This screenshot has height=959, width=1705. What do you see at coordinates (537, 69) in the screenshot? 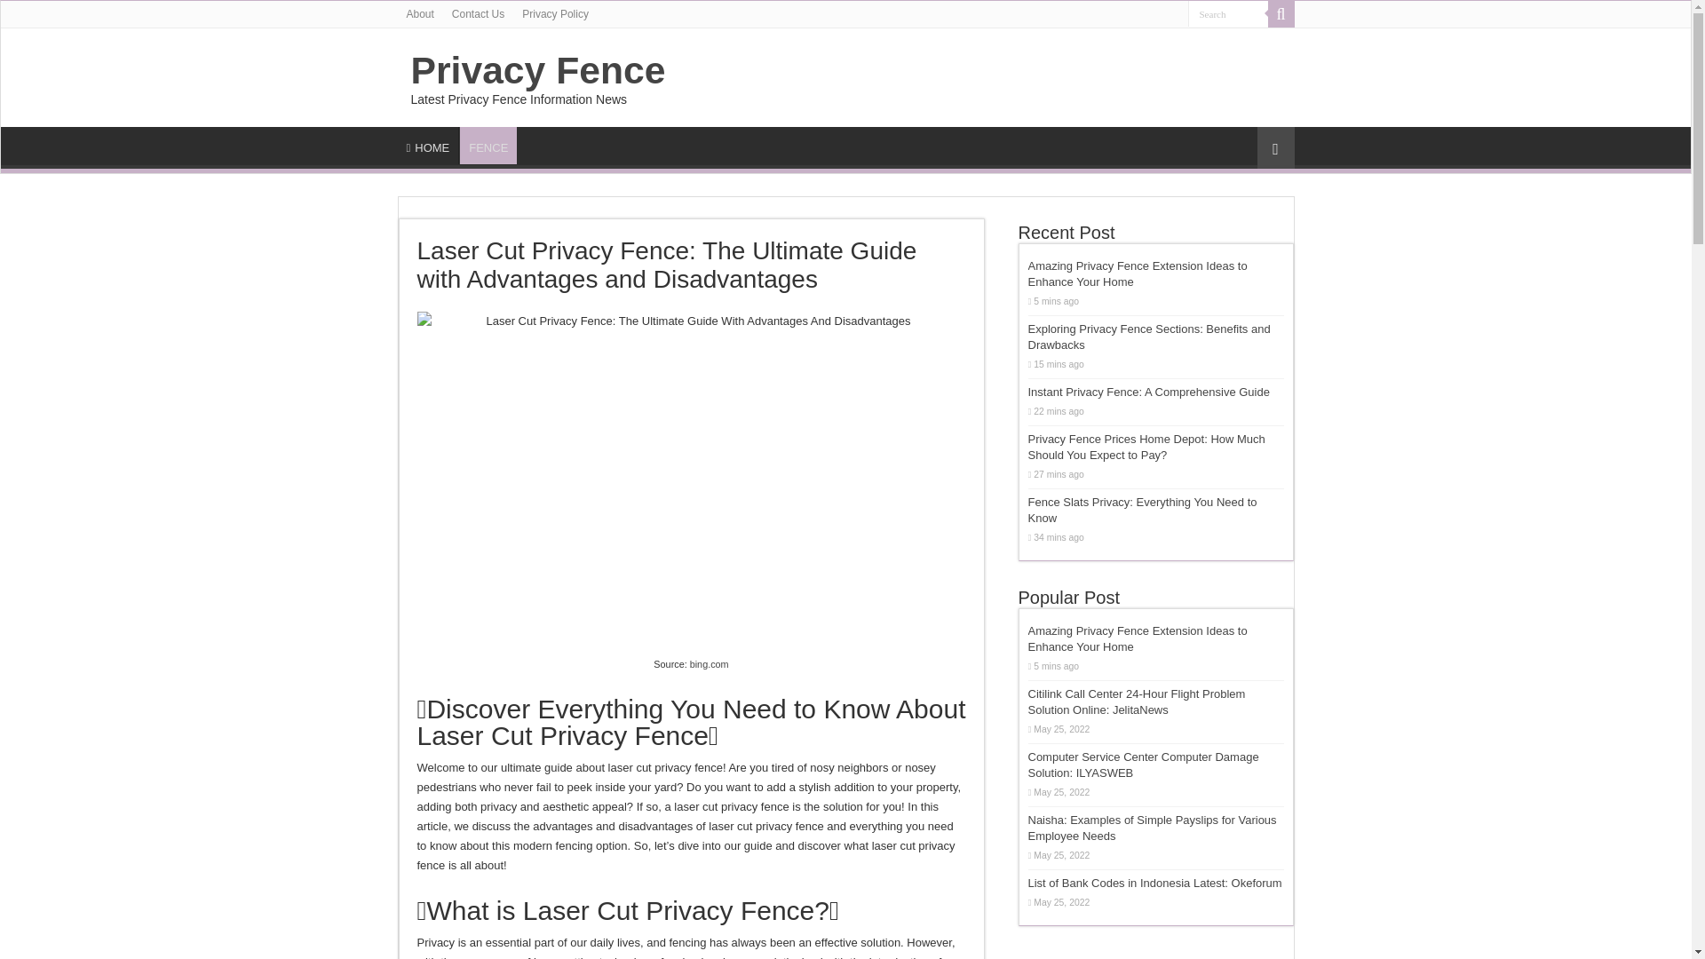
I see `Privacy Fence` at bounding box center [537, 69].